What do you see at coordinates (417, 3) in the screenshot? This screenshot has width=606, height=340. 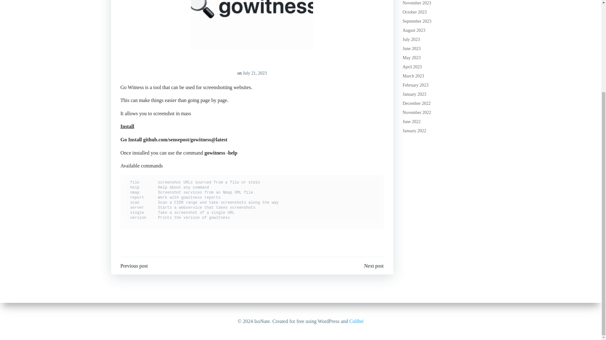 I see `November 2023` at bounding box center [417, 3].